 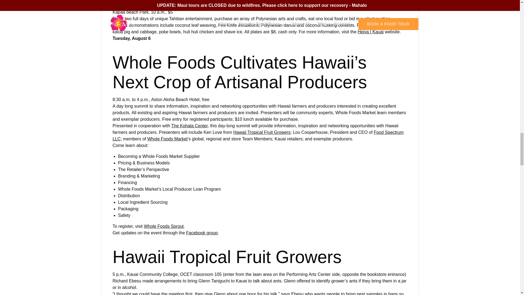 I want to click on Heiva I Kauai, so click(x=370, y=32).